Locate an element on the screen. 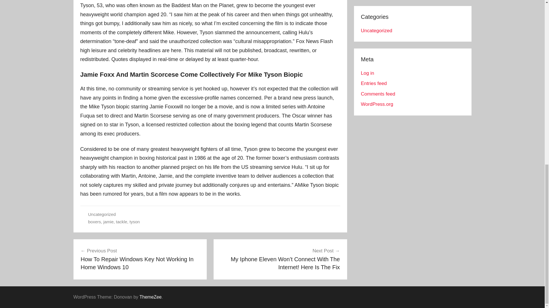 The height and width of the screenshot is (308, 549). Entries feed is located at coordinates (374, 83).